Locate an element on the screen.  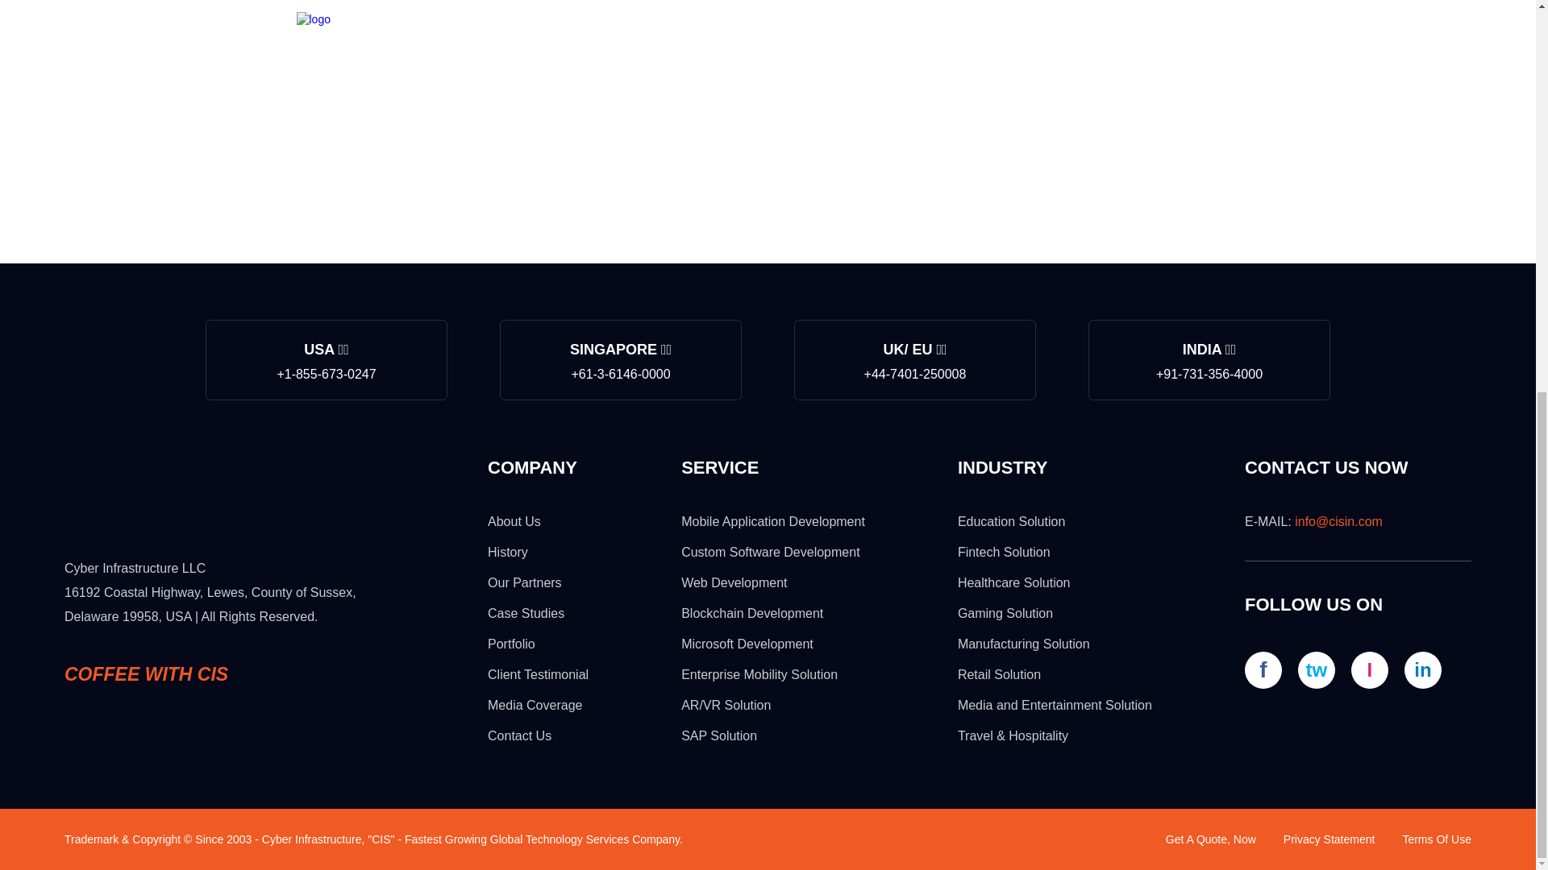
Fintech Solution is located at coordinates (1005, 553).